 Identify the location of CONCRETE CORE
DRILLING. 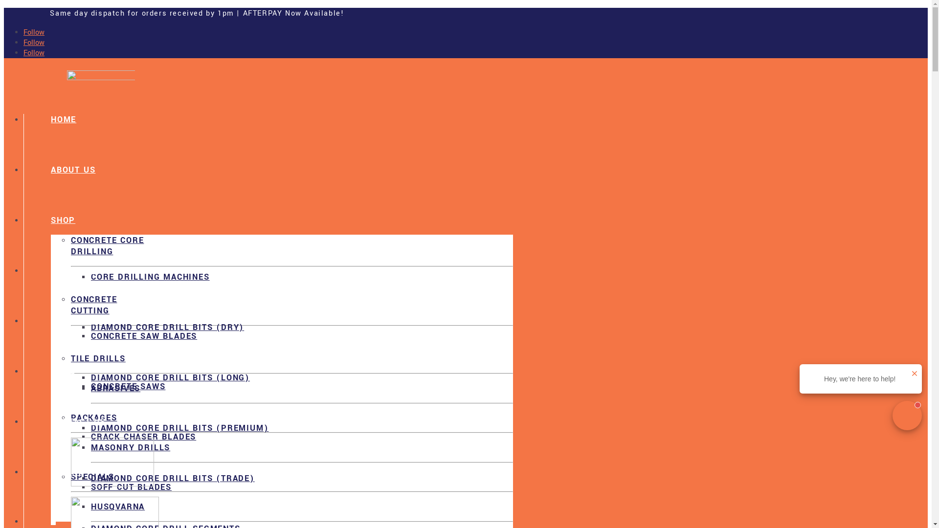
(292, 251).